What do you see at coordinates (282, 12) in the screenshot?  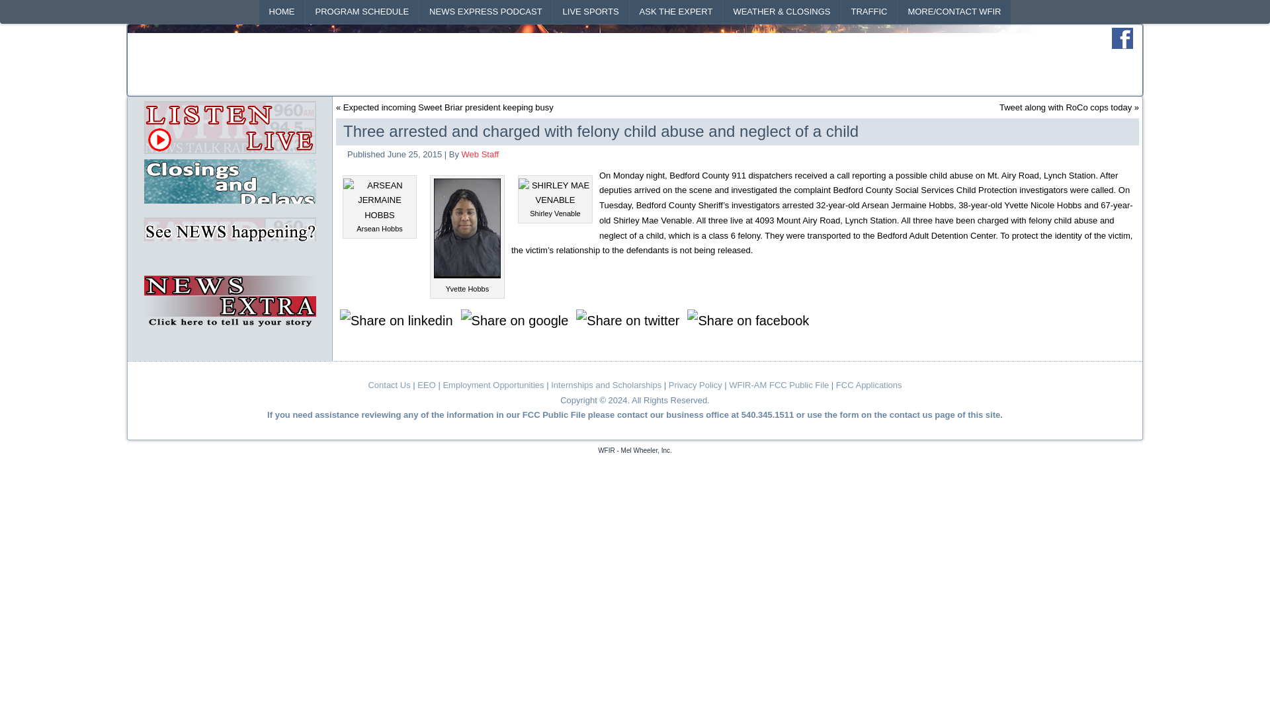 I see `Home` at bounding box center [282, 12].